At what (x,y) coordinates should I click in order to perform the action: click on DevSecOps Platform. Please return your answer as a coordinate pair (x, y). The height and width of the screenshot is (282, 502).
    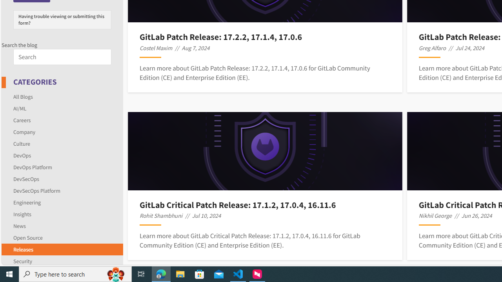
    Looking at the image, I should click on (62, 190).